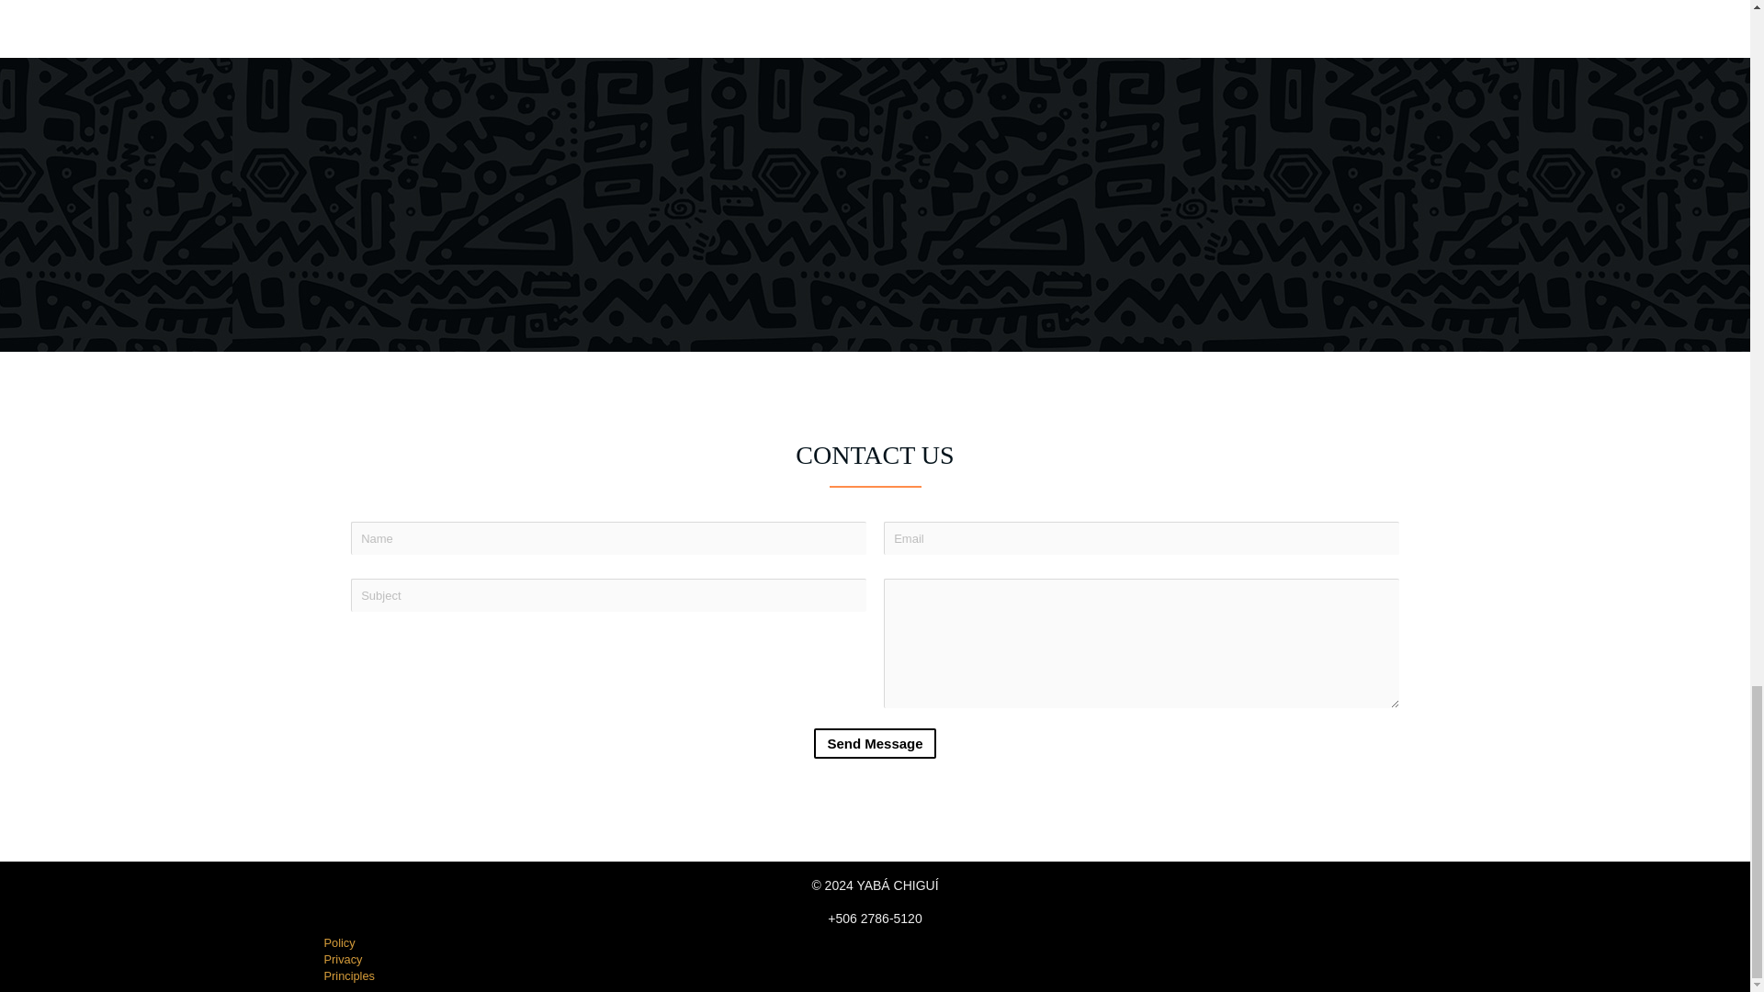 Image resolution: width=1764 pixels, height=992 pixels. What do you see at coordinates (1141, 538) in the screenshot?
I see `Email` at bounding box center [1141, 538].